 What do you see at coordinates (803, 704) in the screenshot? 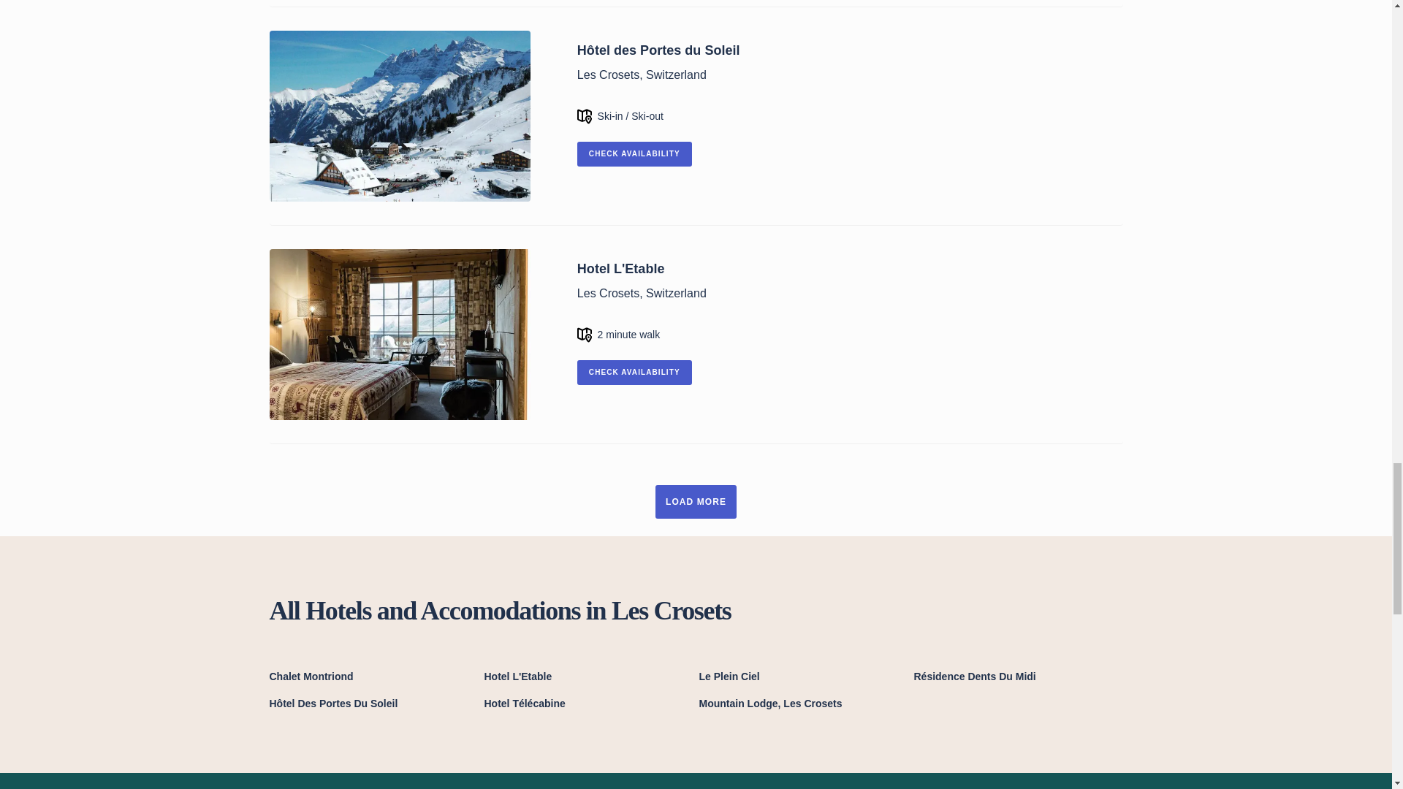
I see `Mountain Lodge, Les Crosets` at bounding box center [803, 704].